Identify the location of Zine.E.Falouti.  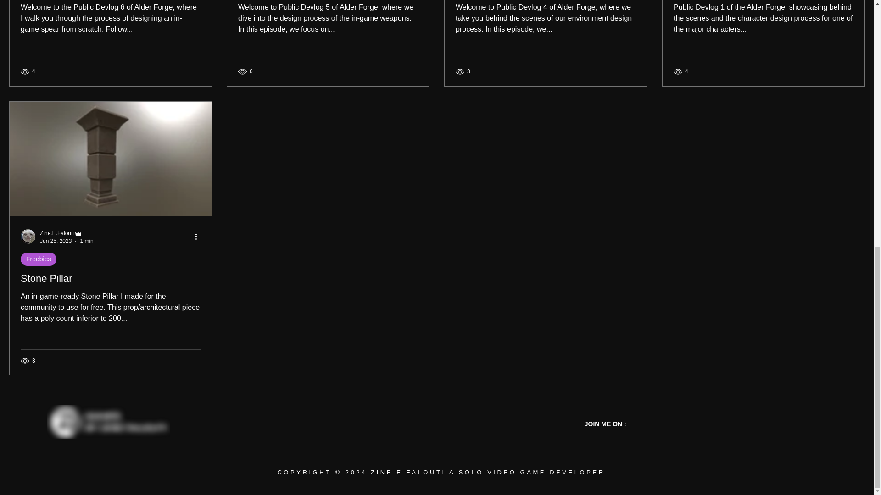
(57, 233).